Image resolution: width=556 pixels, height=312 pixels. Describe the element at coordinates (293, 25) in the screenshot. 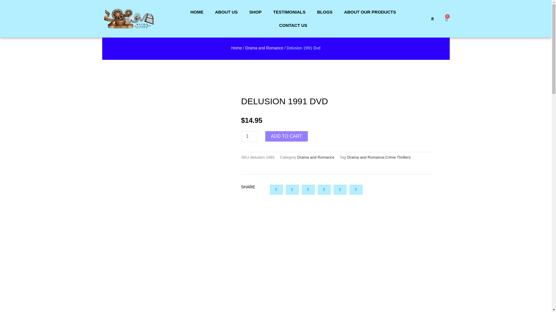

I see `CONTACT US` at that location.